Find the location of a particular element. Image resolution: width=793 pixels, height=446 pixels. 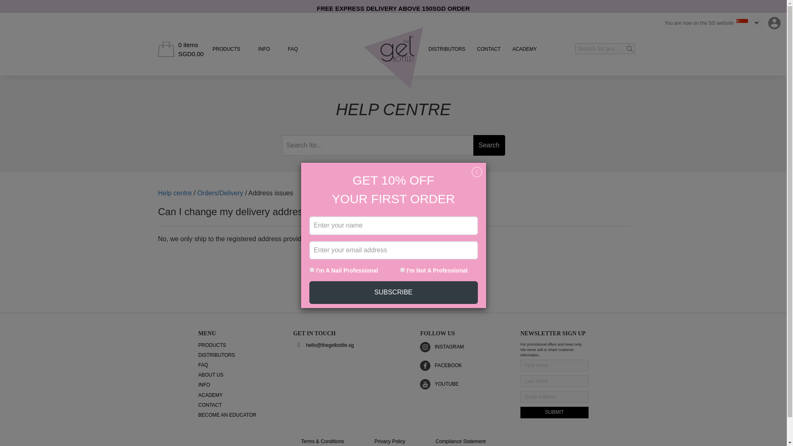

Search is located at coordinates (489, 145).